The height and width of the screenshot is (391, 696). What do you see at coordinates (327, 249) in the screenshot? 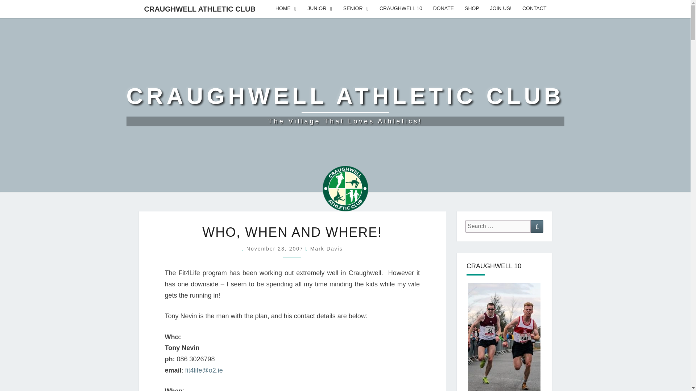
I see `HOME` at bounding box center [327, 249].